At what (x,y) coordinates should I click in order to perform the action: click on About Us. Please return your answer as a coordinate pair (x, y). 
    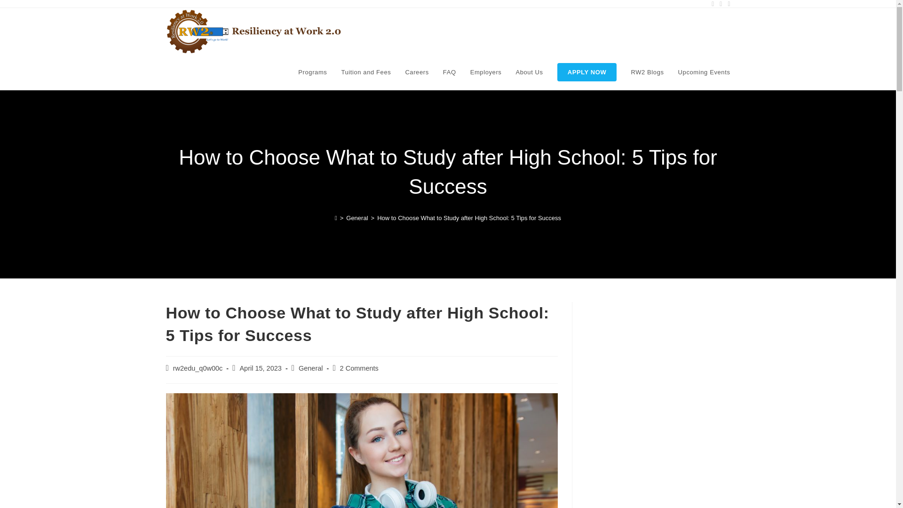
    Looking at the image, I should click on (529, 72).